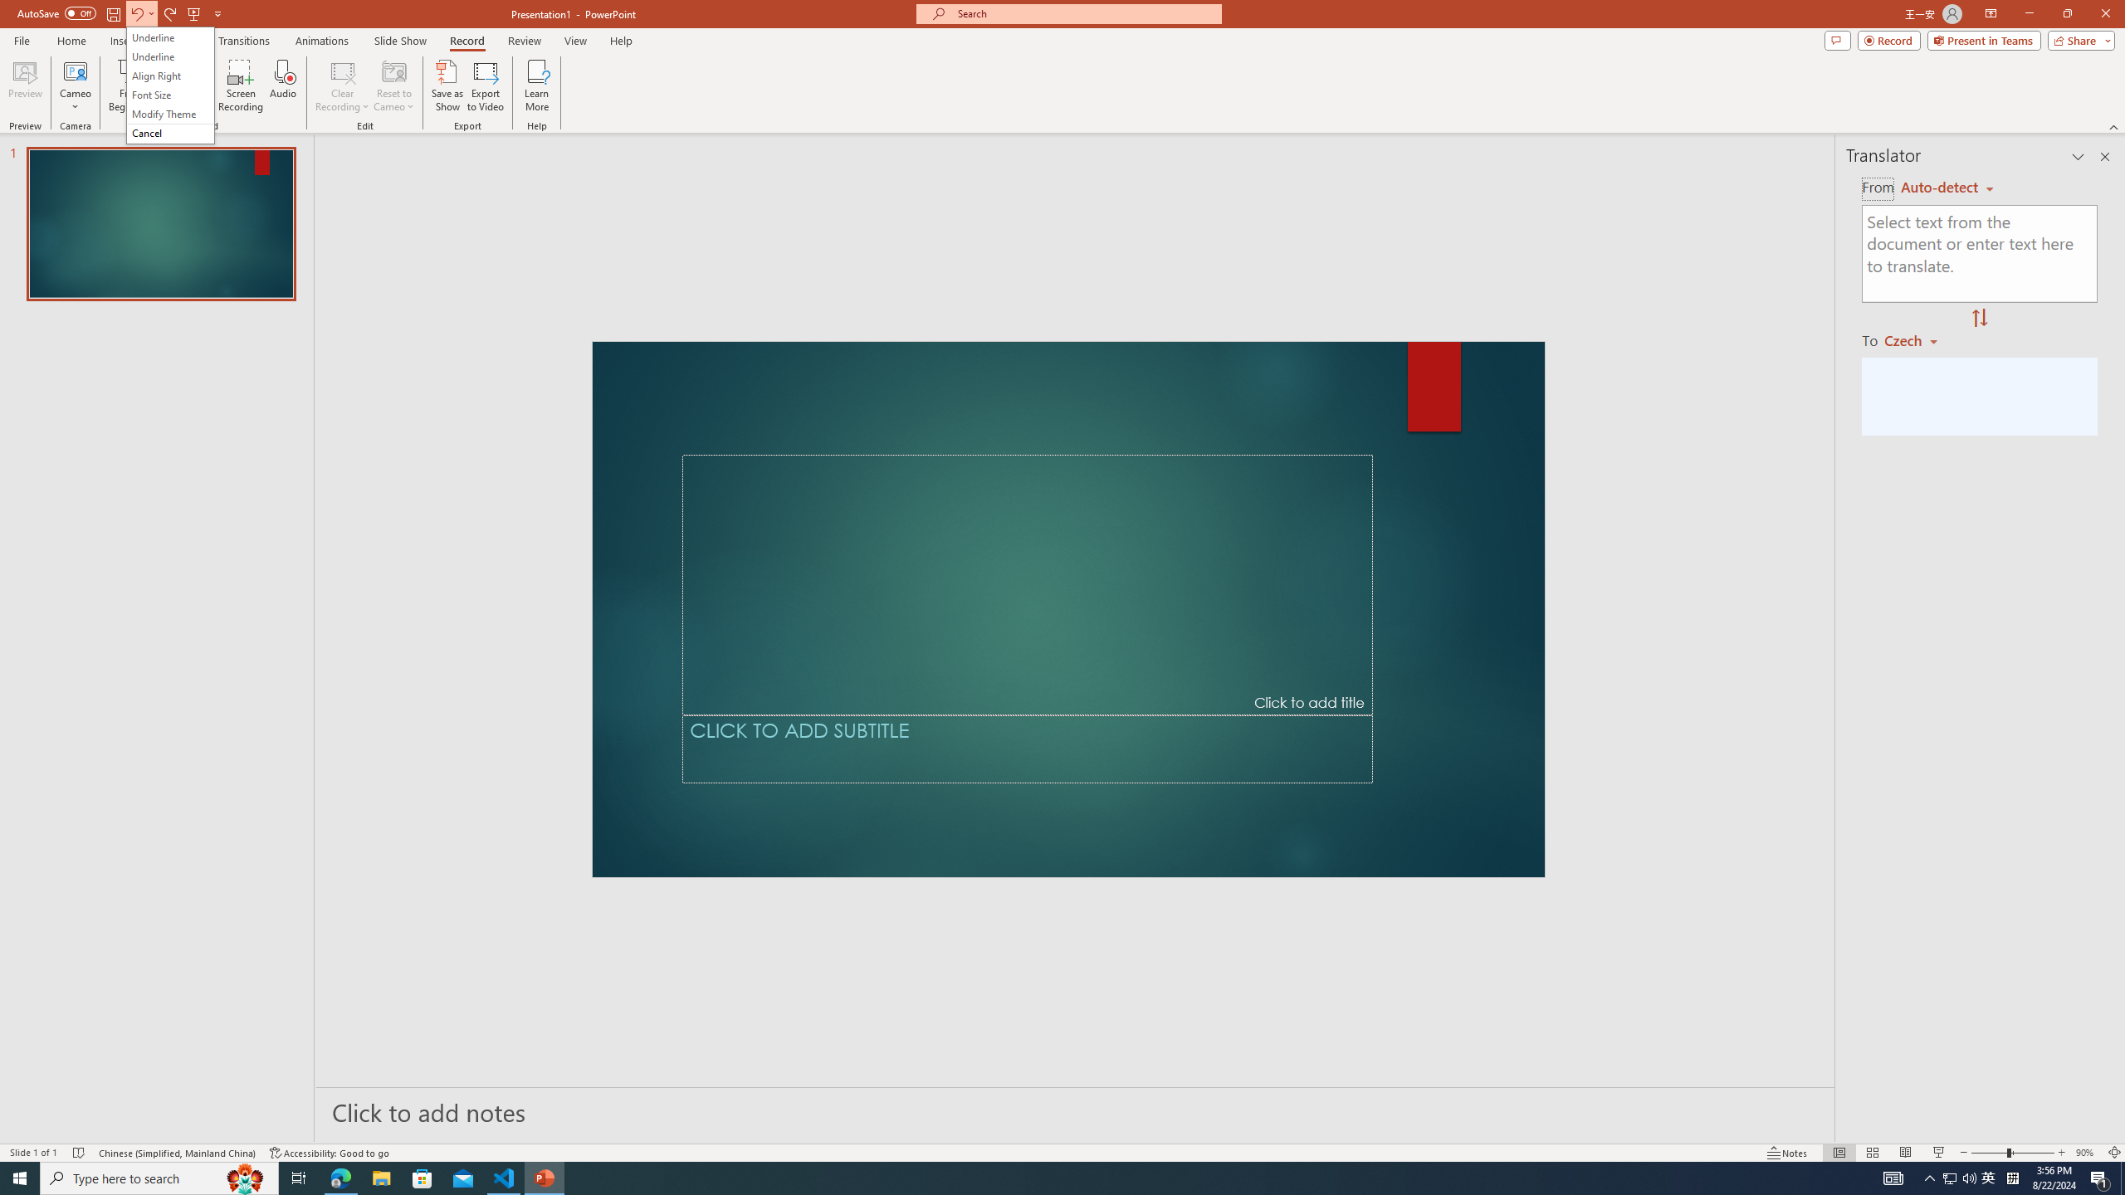 This screenshot has height=1195, width=2125. Describe the element at coordinates (538, 85) in the screenshot. I see `Learn More` at that location.